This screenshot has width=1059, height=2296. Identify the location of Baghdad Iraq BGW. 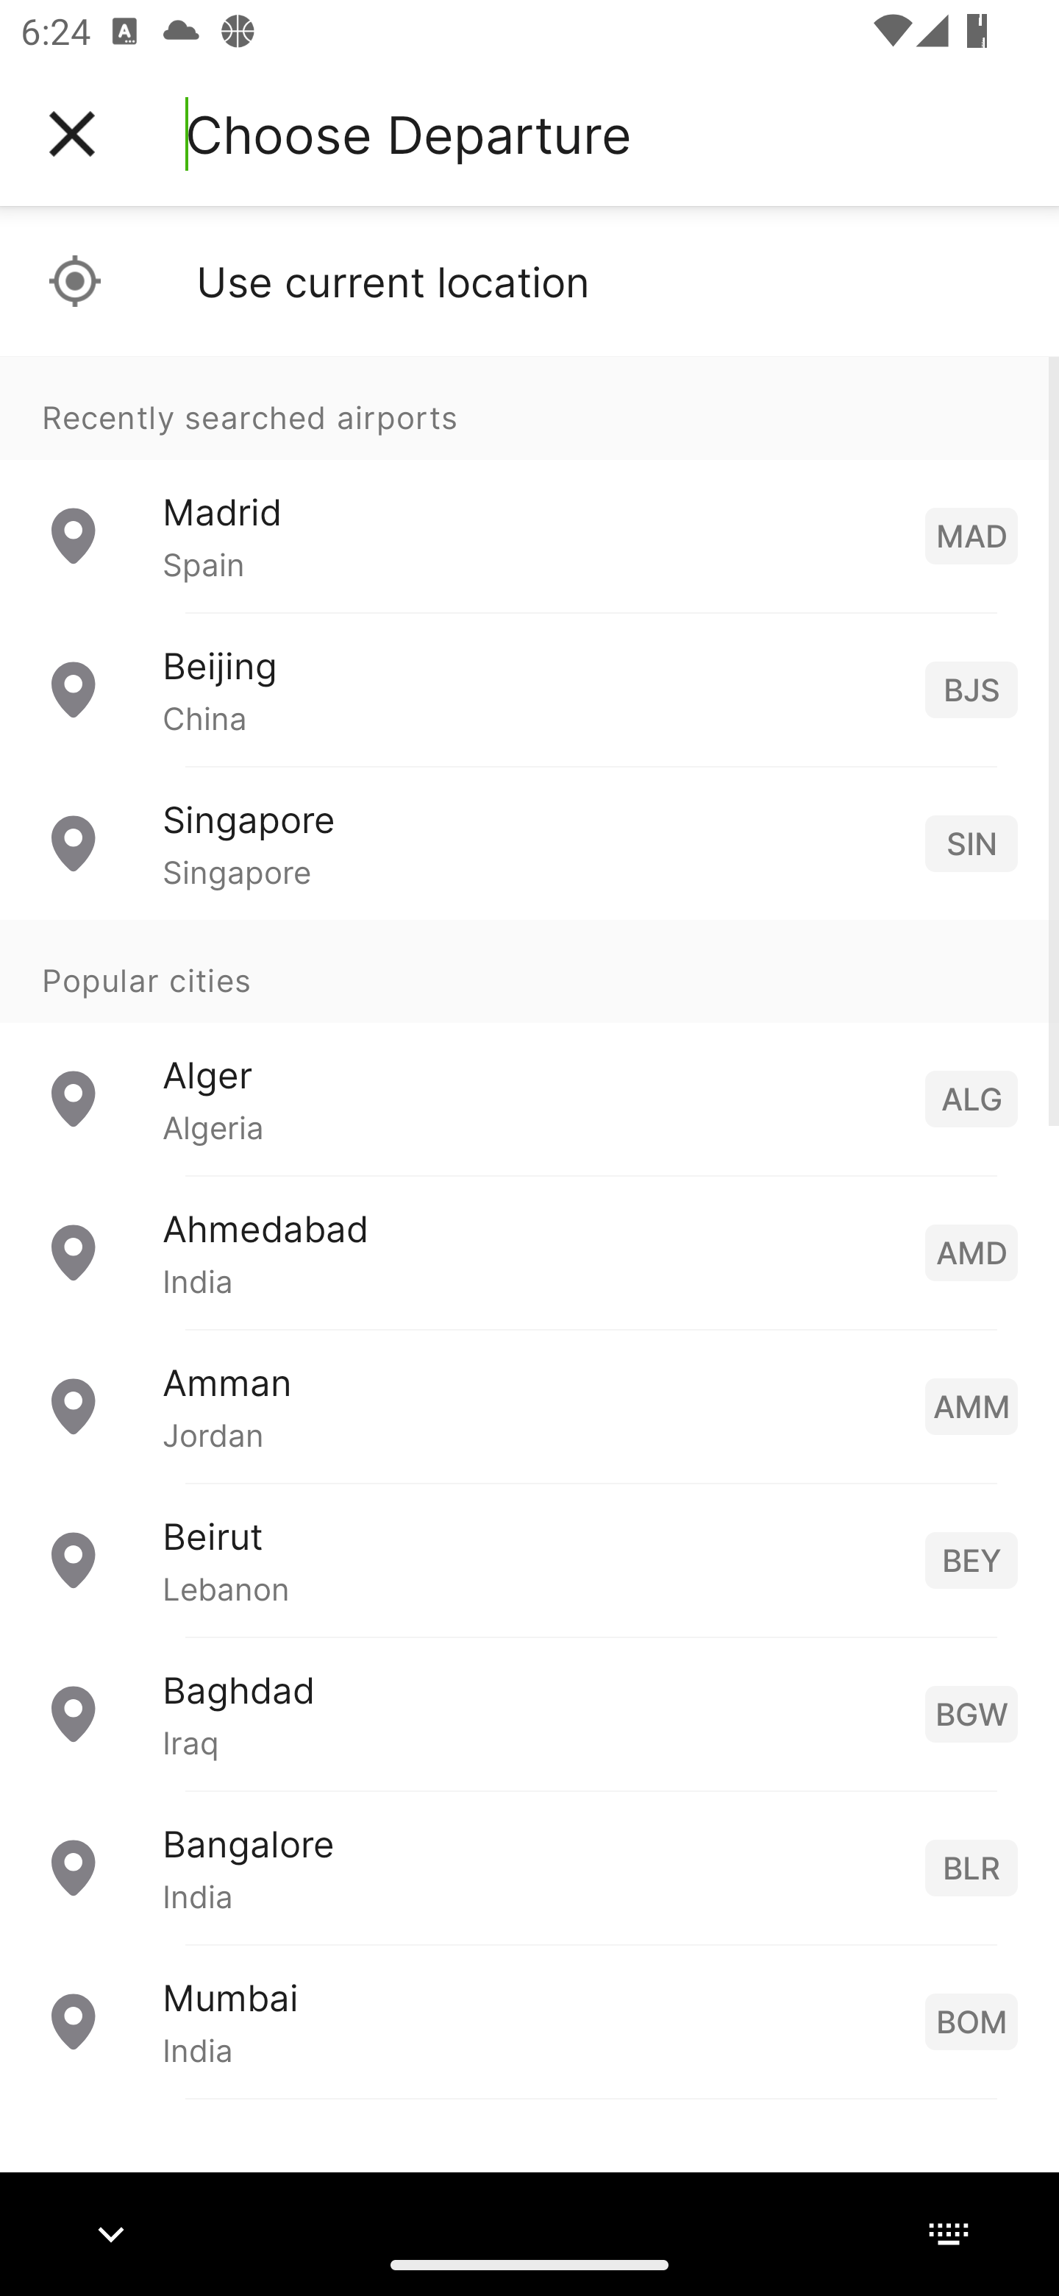
(529, 1713).